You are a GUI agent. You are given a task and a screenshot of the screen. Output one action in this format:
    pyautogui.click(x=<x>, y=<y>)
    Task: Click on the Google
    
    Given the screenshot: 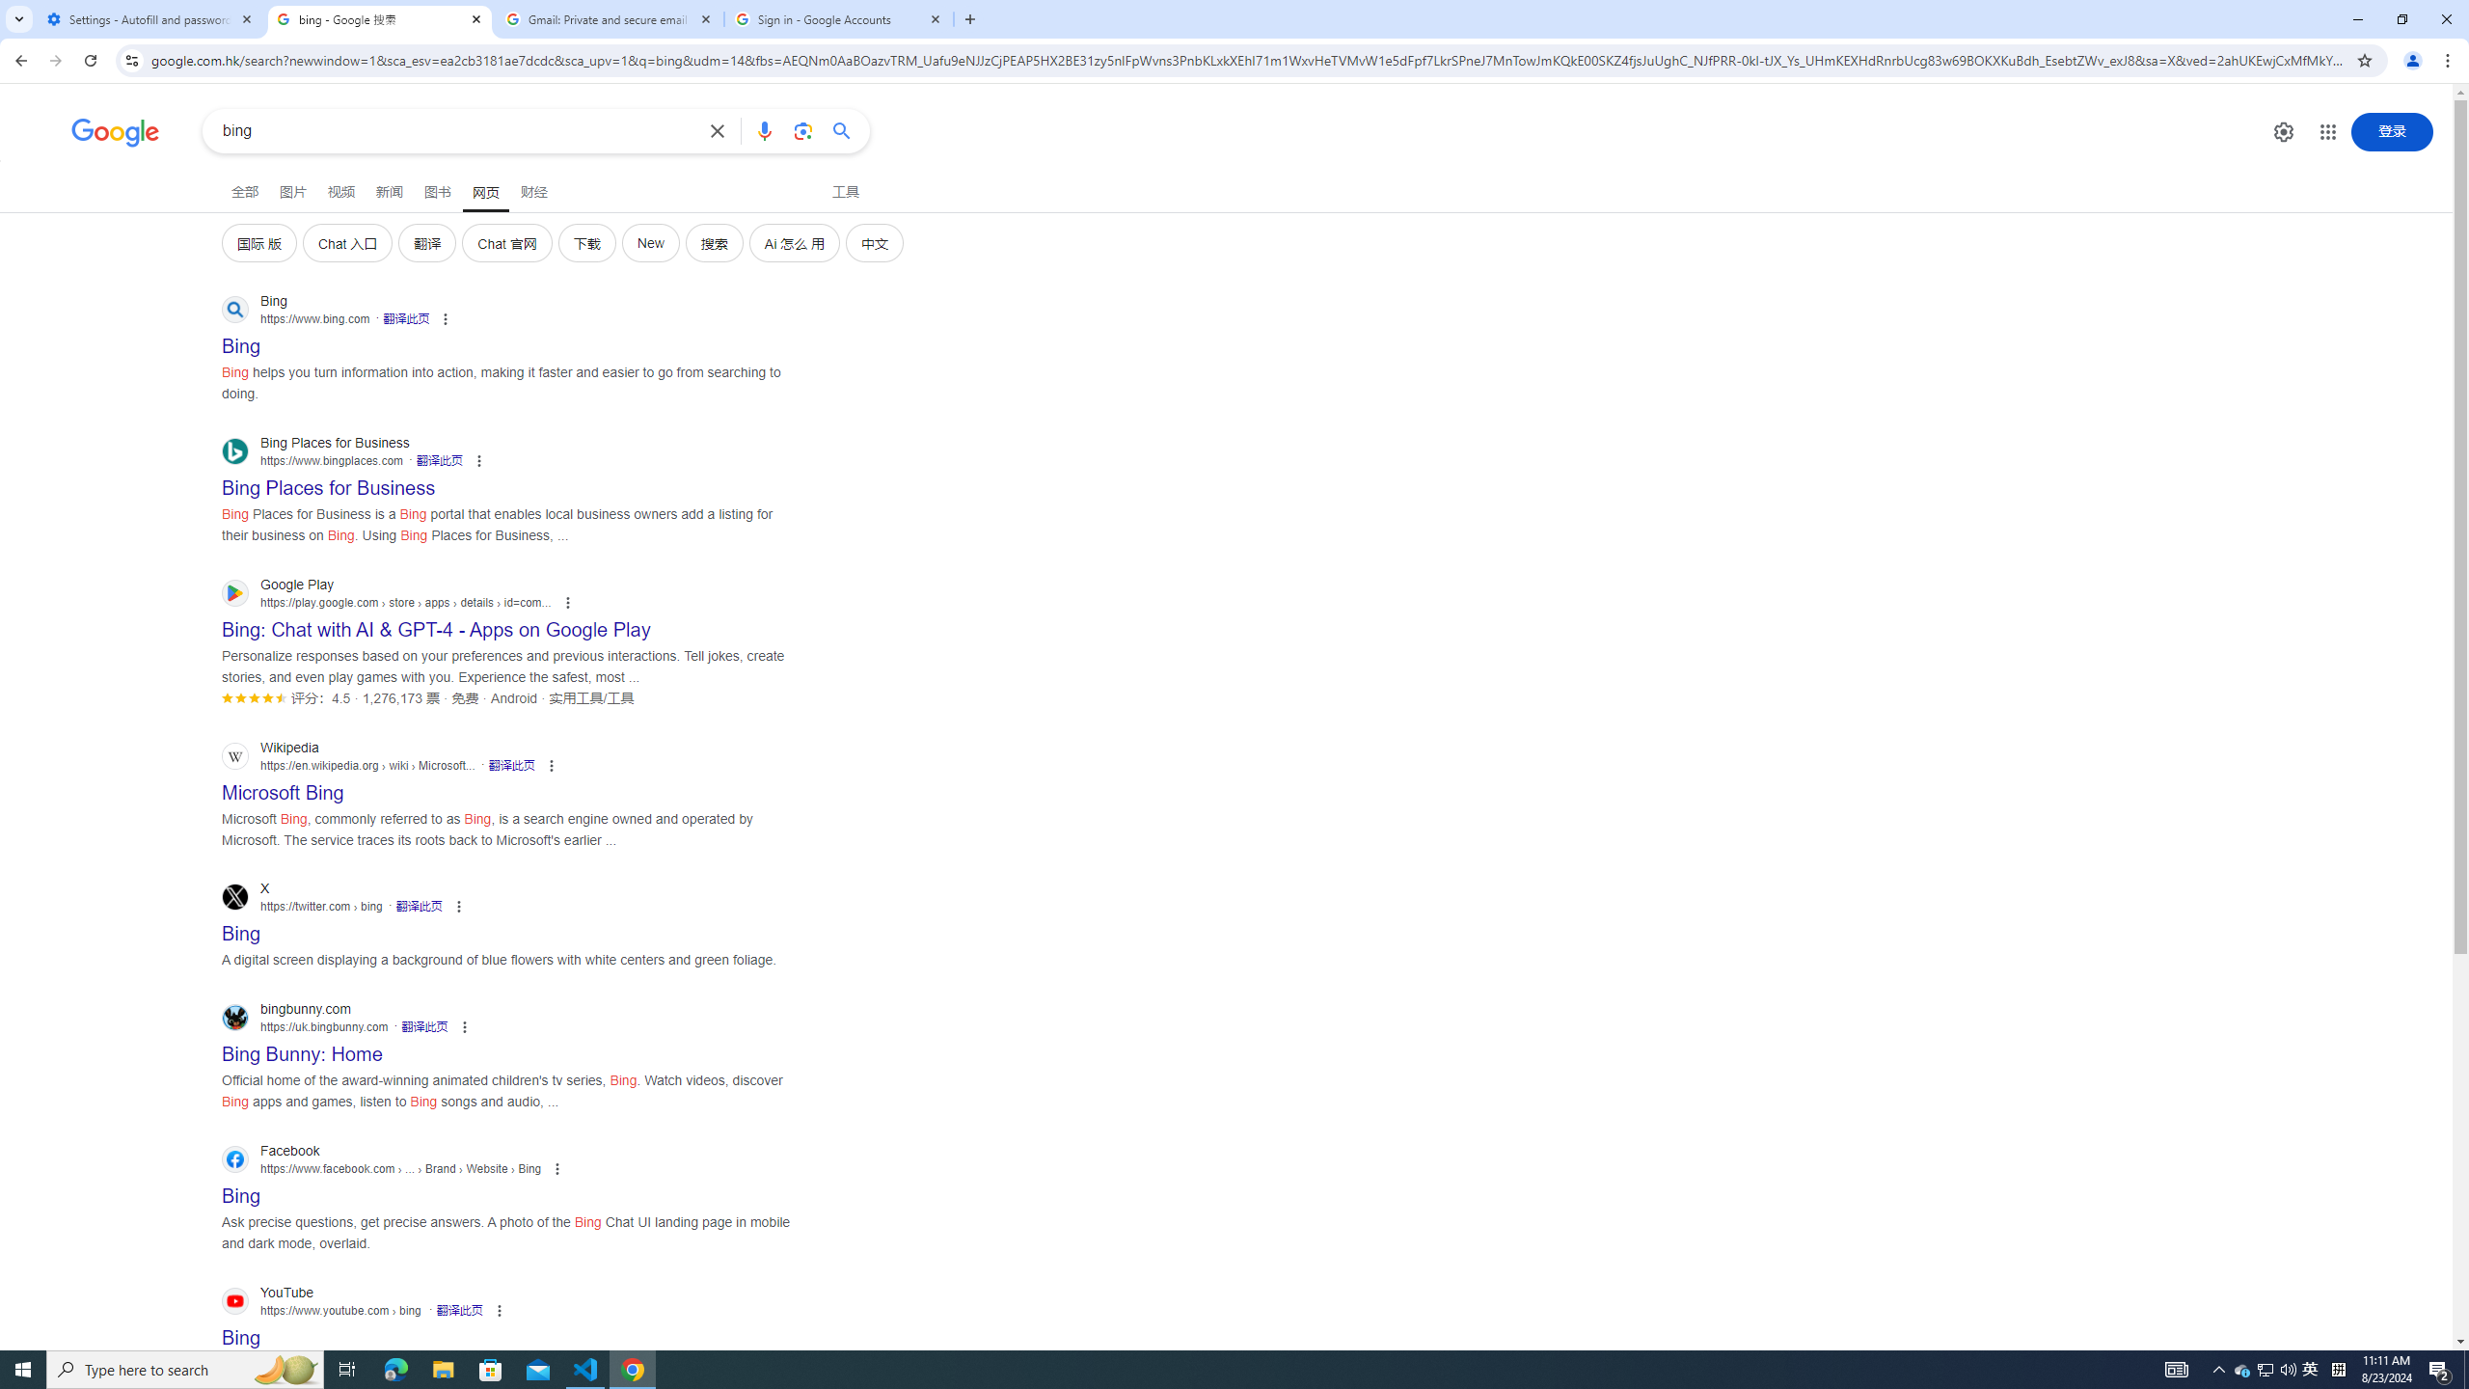 What is the action you would take?
    pyautogui.click(x=116, y=133)
    